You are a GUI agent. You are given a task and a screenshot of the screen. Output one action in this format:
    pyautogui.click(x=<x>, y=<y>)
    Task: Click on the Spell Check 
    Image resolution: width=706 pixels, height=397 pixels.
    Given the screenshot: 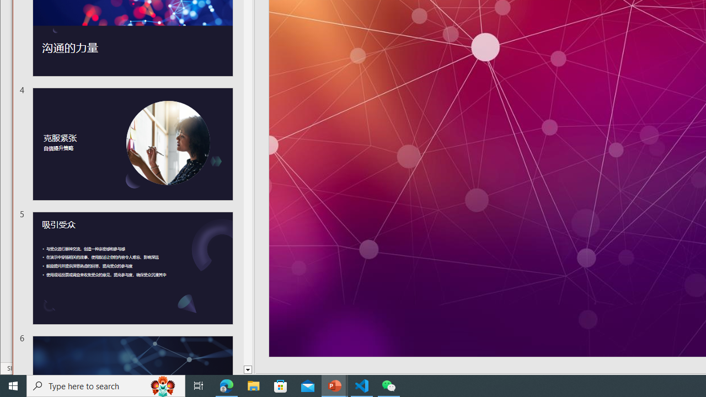 What is the action you would take?
    pyautogui.click(x=65, y=382)
    